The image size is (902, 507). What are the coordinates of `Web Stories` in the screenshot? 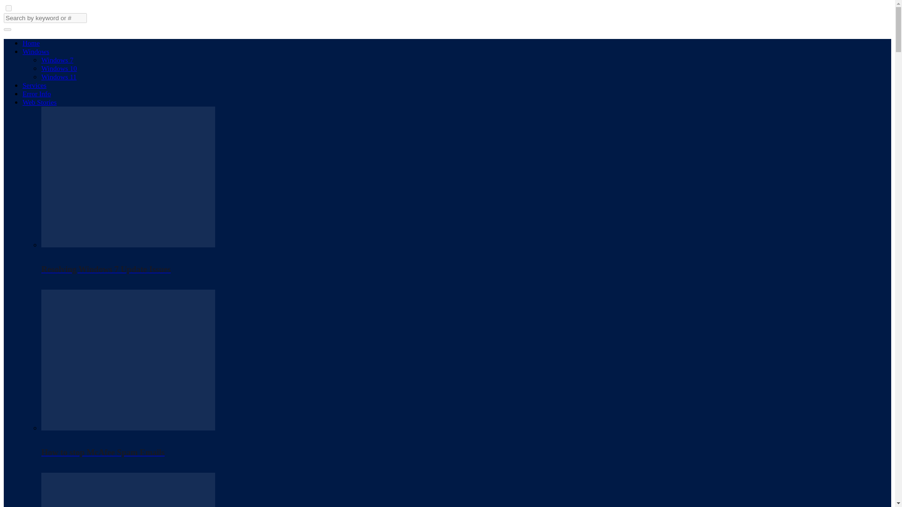 It's located at (39, 102).